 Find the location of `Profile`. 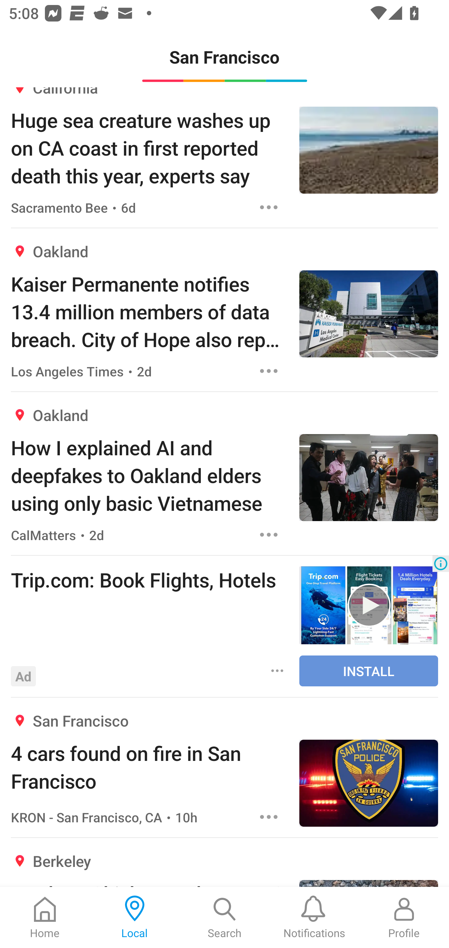

Profile is located at coordinates (404, 917).